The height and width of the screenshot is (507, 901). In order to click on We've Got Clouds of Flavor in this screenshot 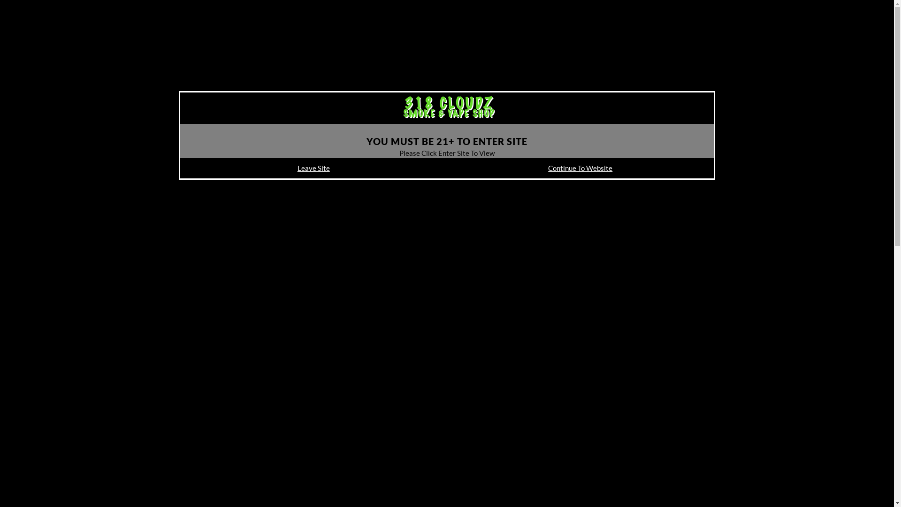, I will do `click(115, 120)`.